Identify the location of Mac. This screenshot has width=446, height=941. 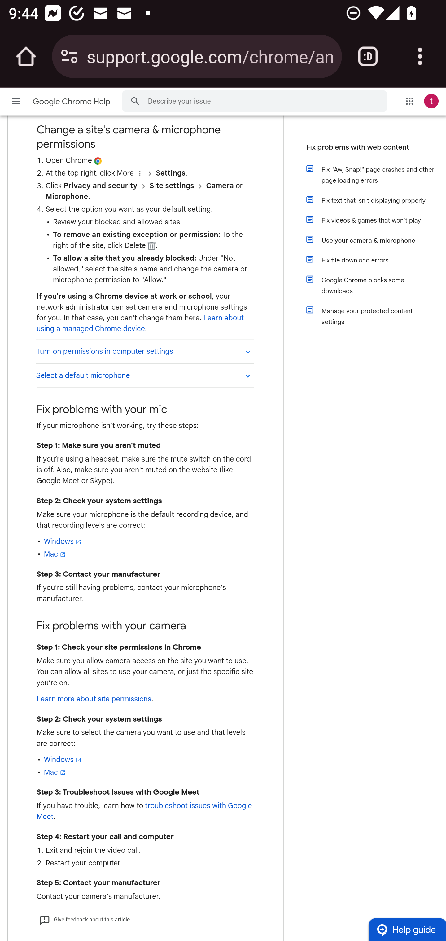
(55, 554).